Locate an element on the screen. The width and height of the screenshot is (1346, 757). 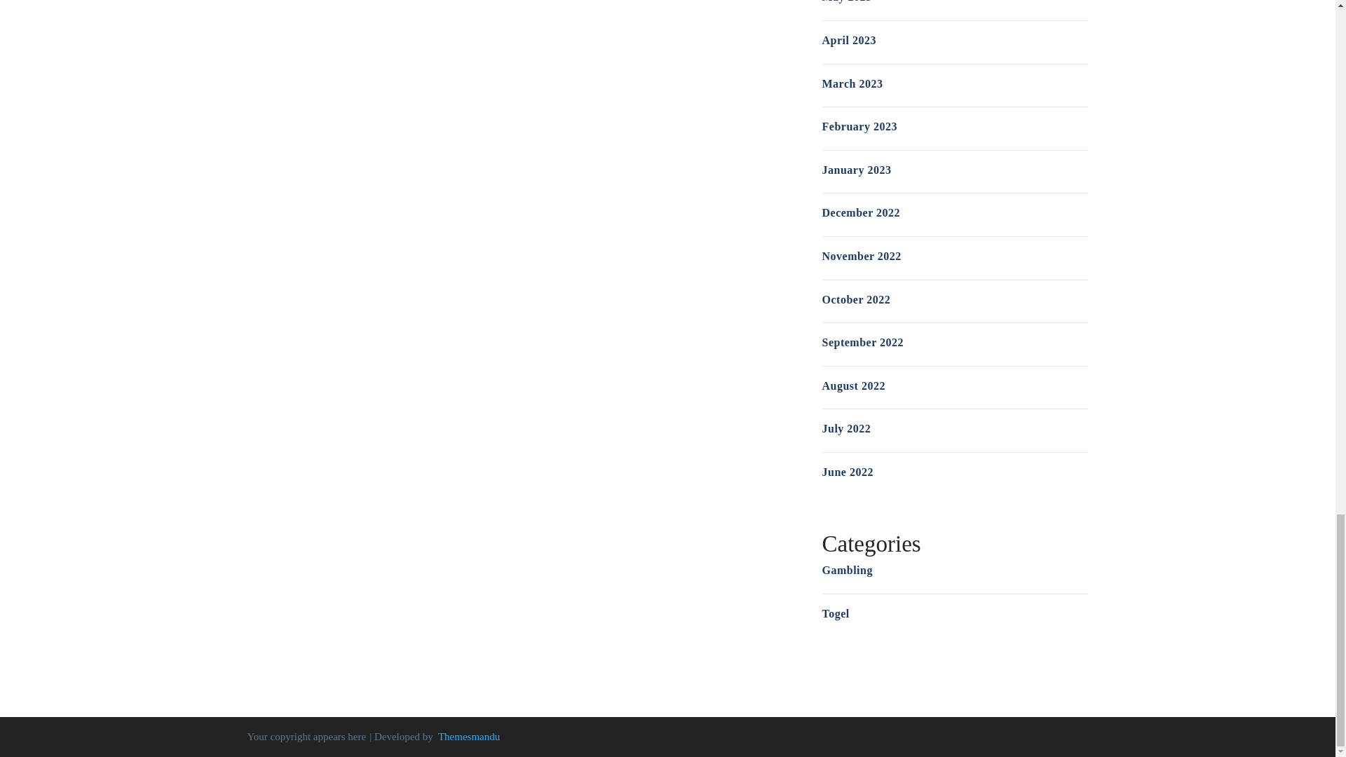
March 2023 is located at coordinates (852, 84).